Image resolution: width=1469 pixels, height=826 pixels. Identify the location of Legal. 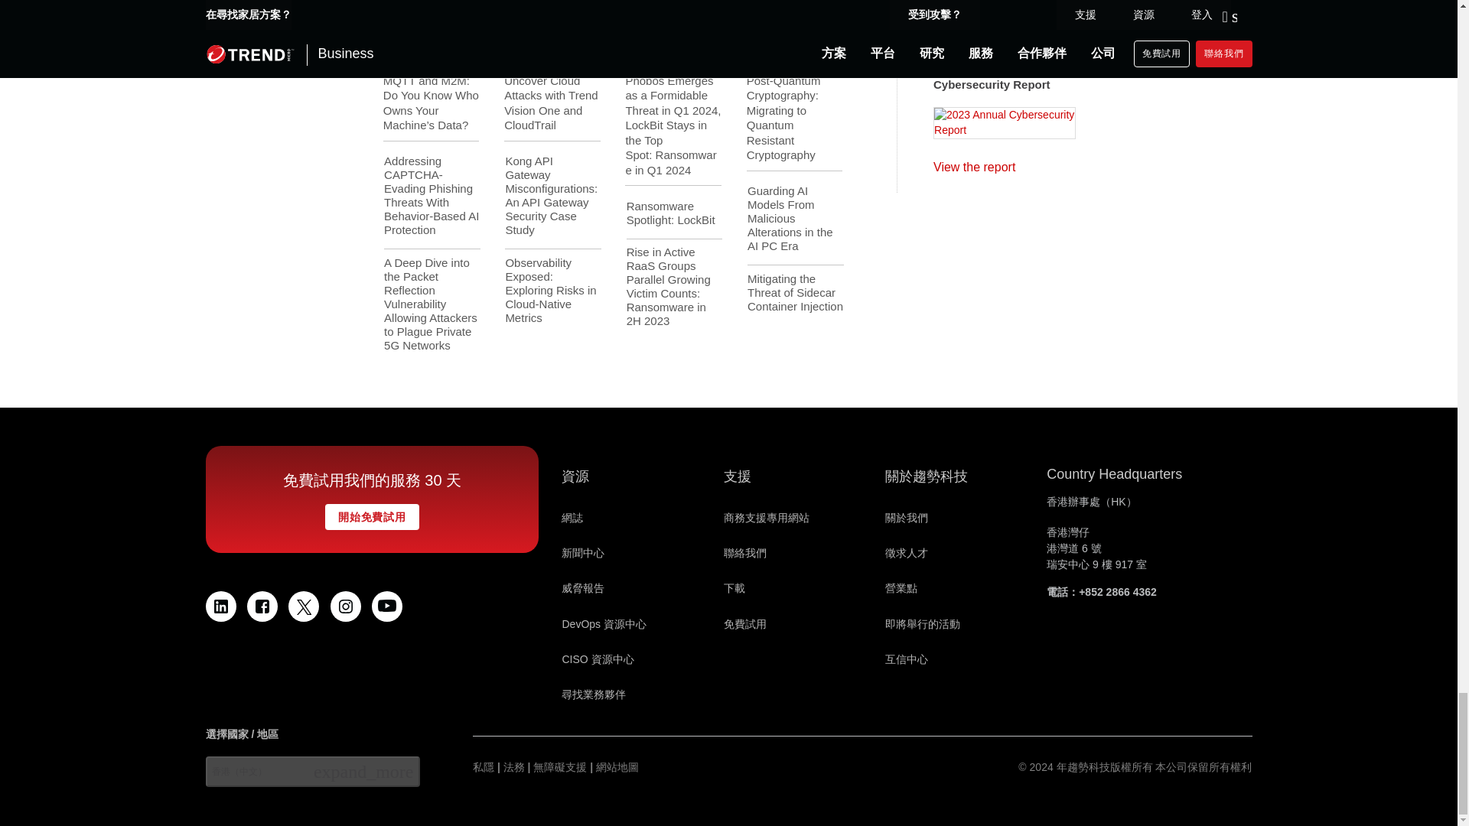
(514, 767).